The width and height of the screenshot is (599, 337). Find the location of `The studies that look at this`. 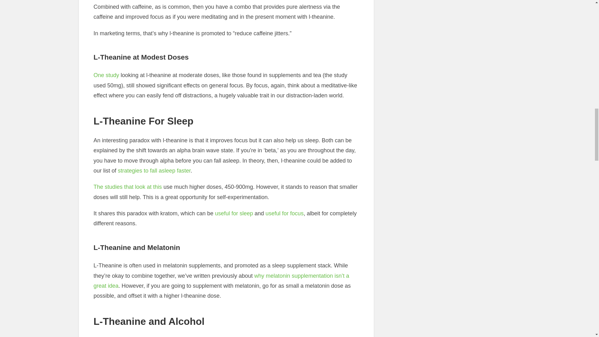

The studies that look at this is located at coordinates (127, 187).